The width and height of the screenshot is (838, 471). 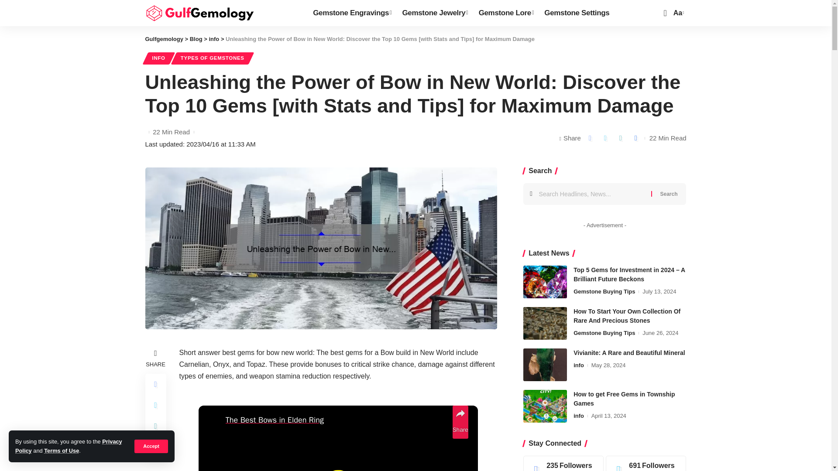 What do you see at coordinates (545, 406) in the screenshot?
I see `How to get Free Gems in Township Games` at bounding box center [545, 406].